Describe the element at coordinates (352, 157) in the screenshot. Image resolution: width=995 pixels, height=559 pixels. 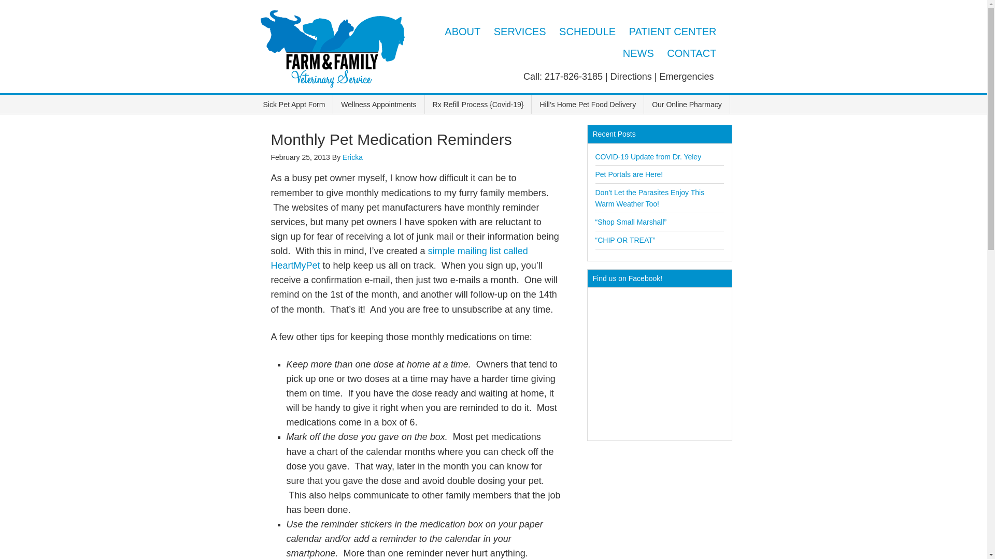
I see `Ericka` at that location.